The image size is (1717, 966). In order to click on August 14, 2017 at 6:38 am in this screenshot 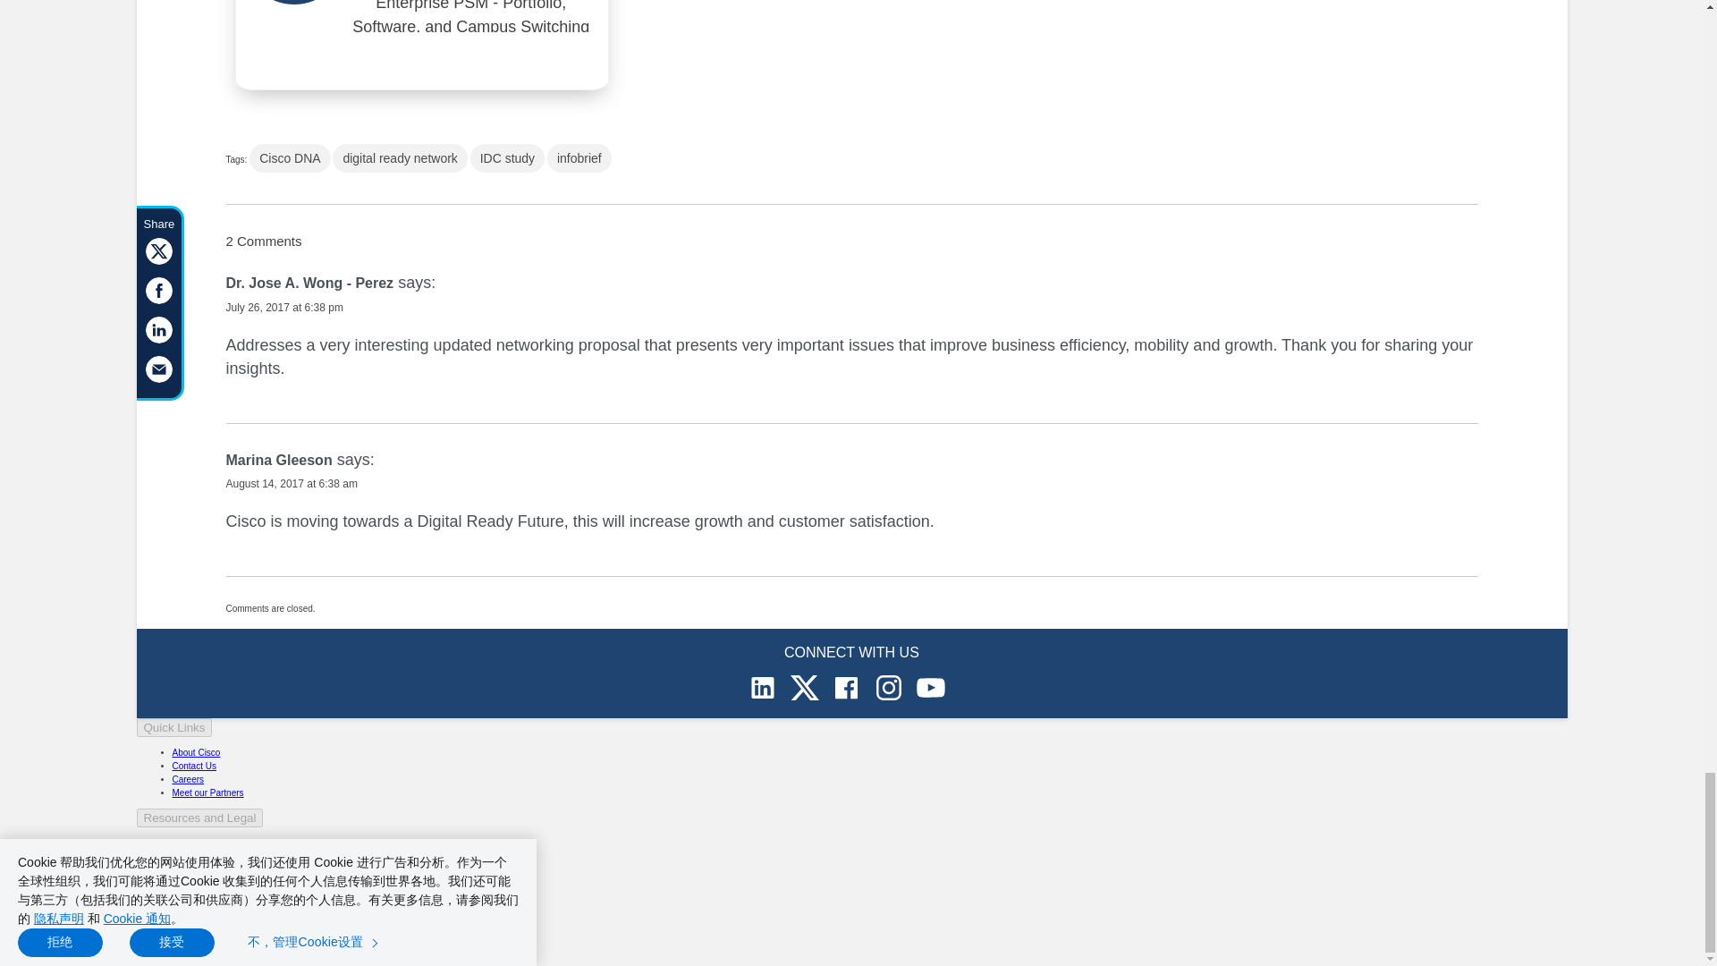, I will do `click(291, 483)`.